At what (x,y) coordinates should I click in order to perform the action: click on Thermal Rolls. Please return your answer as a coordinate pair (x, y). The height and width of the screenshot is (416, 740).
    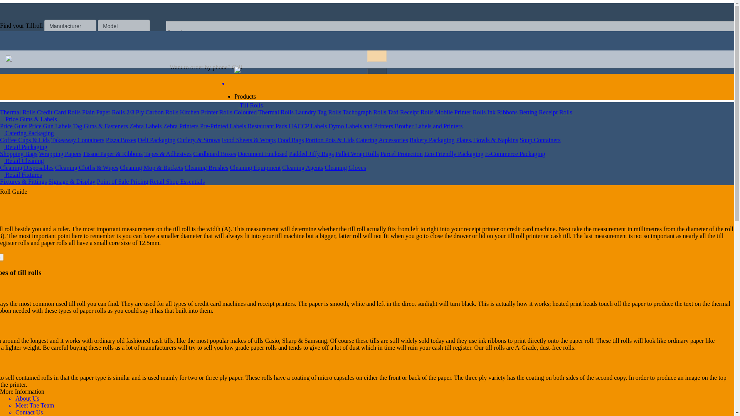
    Looking at the image, I should click on (27, 122).